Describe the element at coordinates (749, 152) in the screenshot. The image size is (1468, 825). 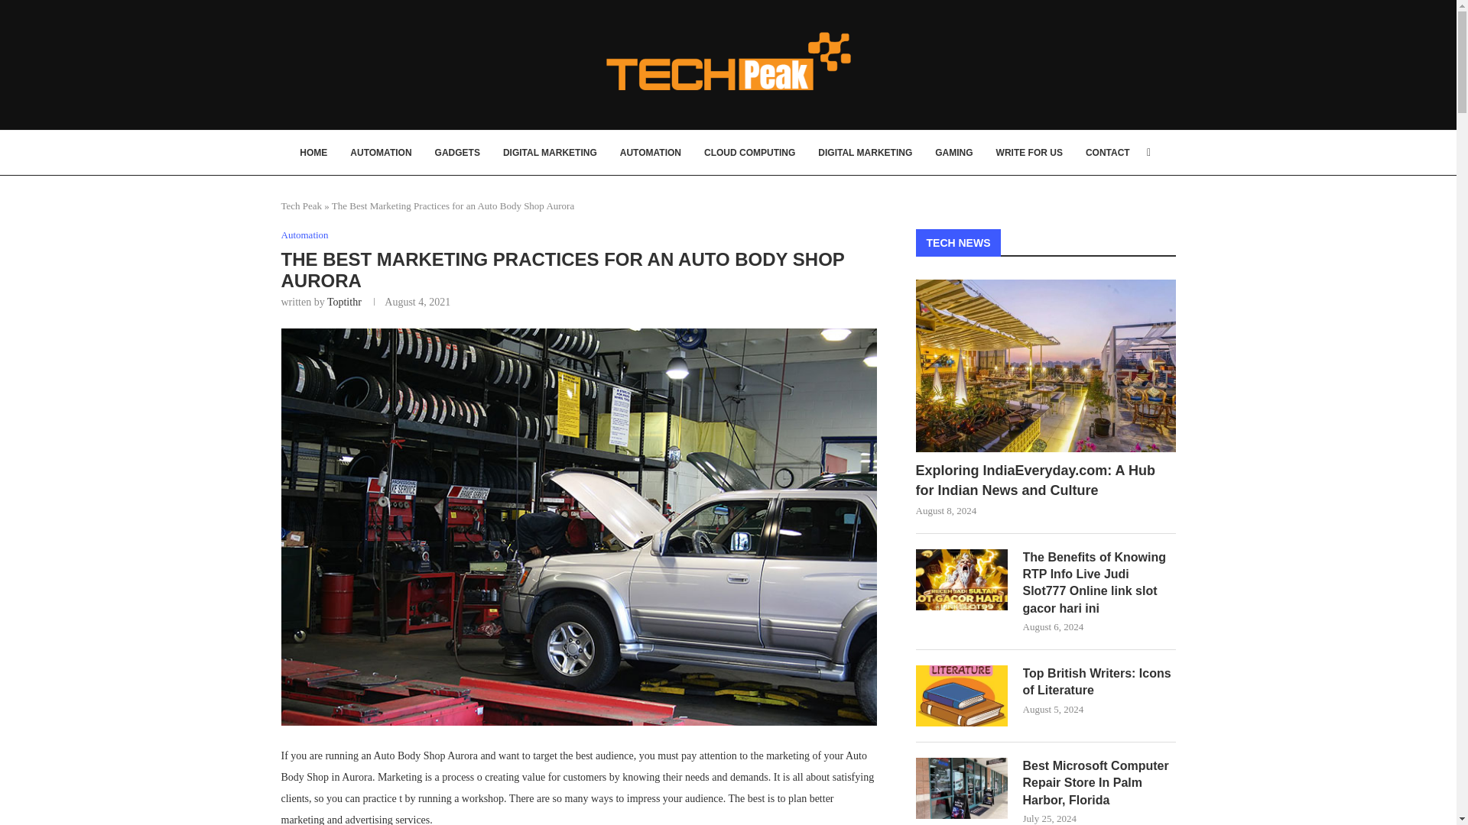
I see `CLOUD COMPUTING` at that location.